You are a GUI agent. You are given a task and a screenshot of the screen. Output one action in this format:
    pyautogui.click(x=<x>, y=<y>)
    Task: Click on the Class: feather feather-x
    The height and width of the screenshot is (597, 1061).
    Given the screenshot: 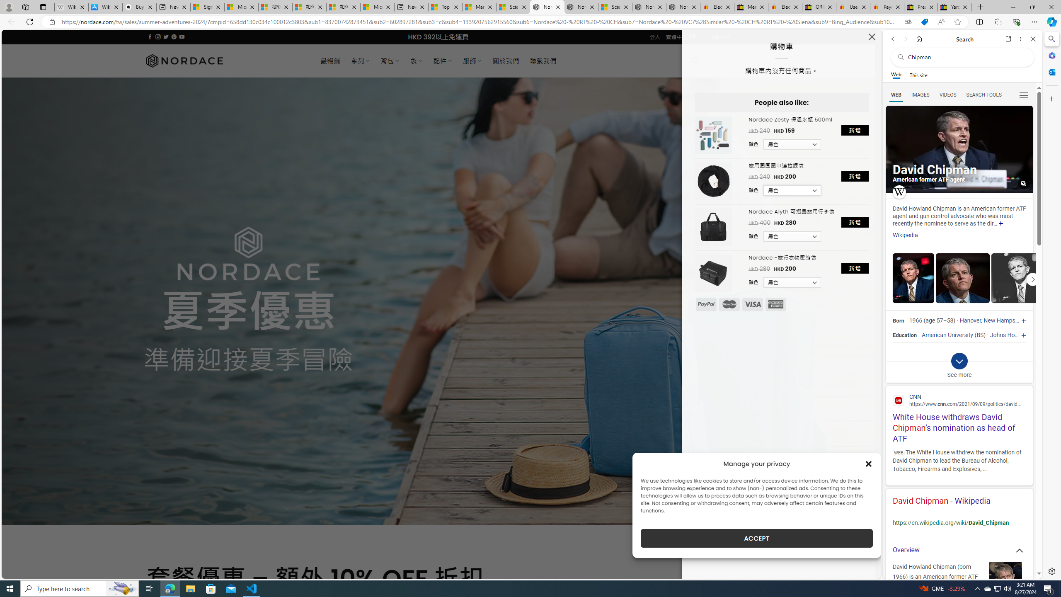 What is the action you would take?
    pyautogui.click(x=871, y=36)
    